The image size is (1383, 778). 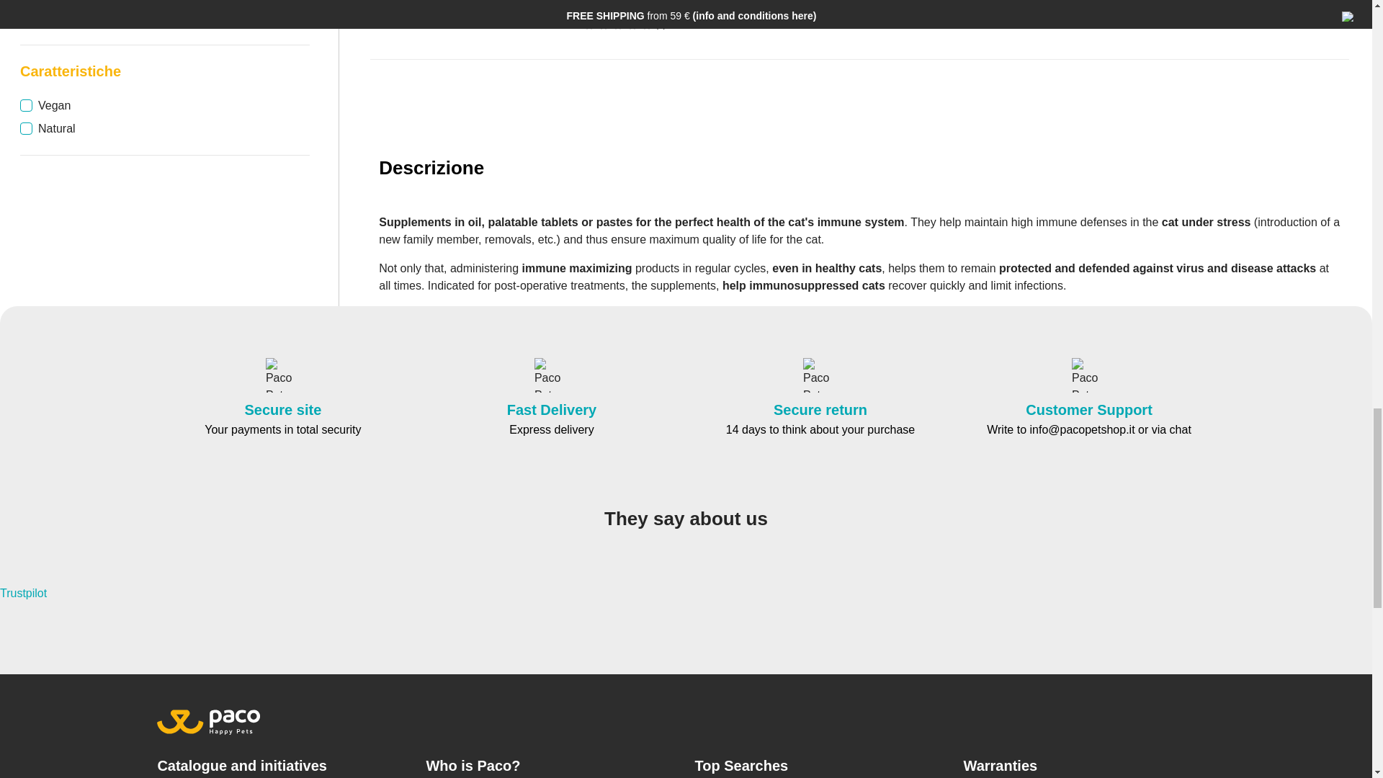 I want to click on Paco Pet Shop, so click(x=820, y=375).